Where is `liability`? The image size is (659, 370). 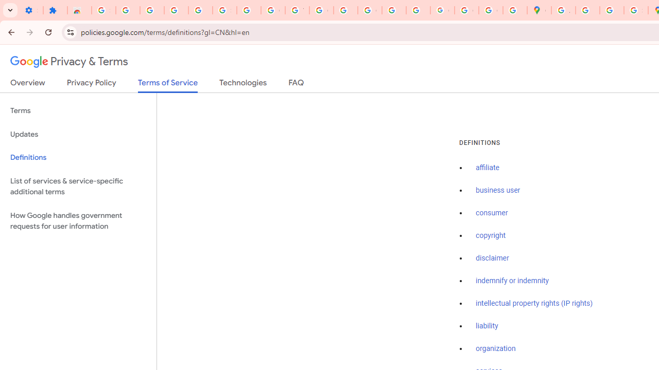
liability is located at coordinates (487, 326).